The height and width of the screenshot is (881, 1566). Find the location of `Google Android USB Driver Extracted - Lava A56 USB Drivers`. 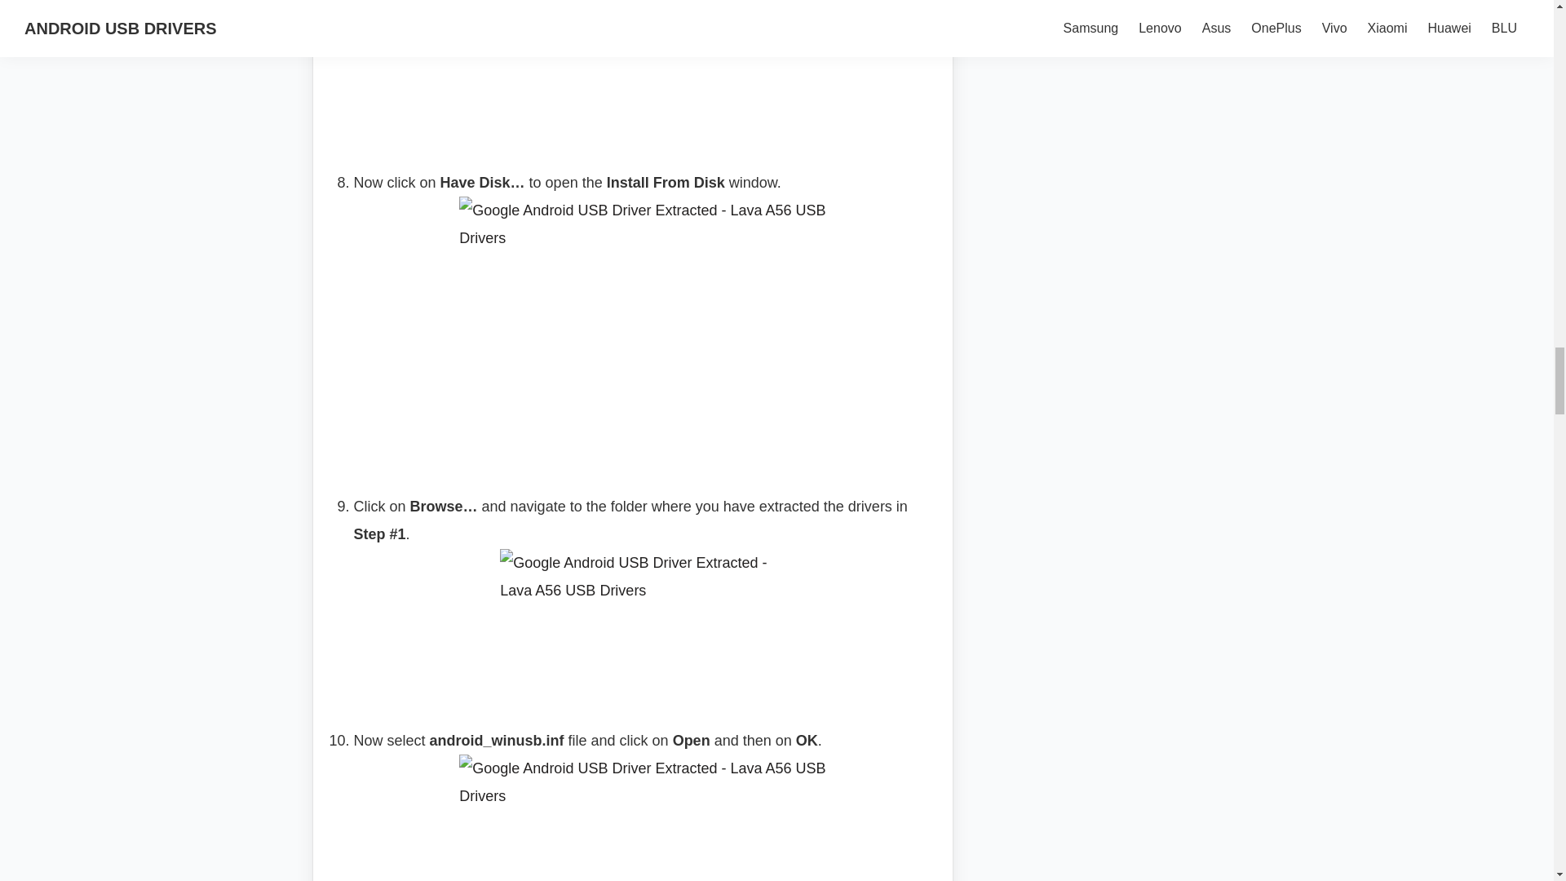

Google Android USB Driver Extracted - Lava A56 USB Drivers is located at coordinates (643, 625).